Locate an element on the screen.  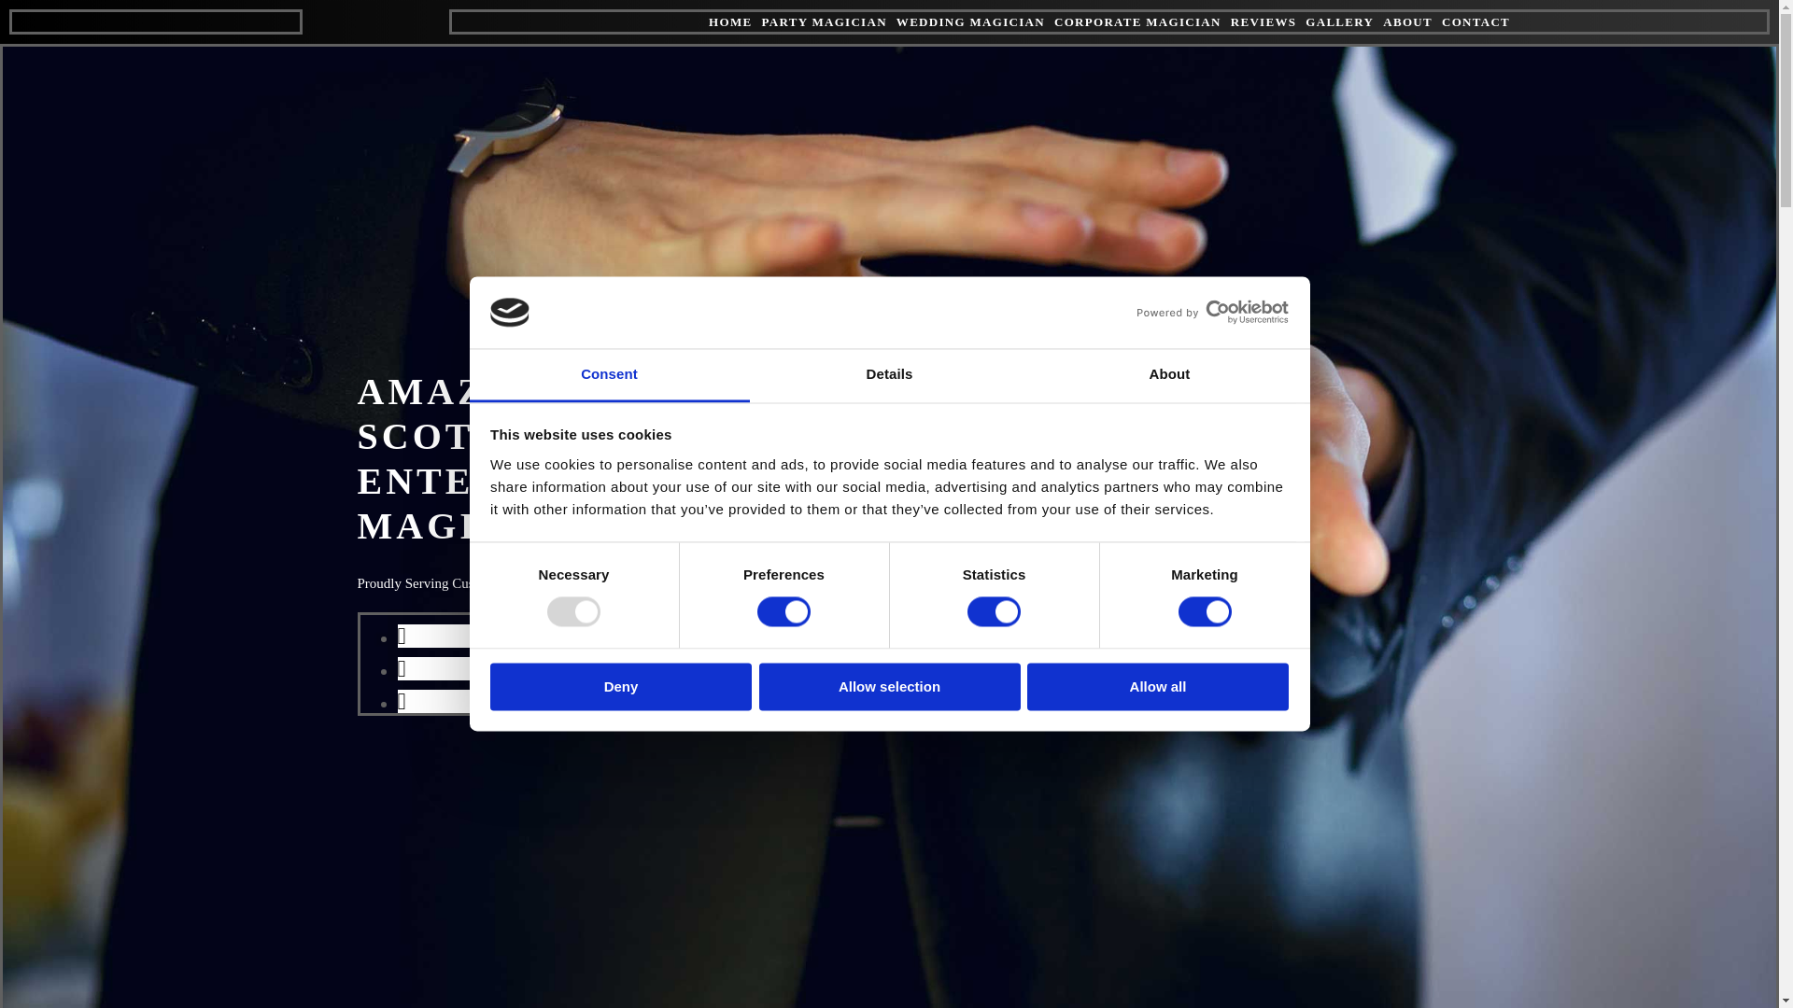
About is located at coordinates (1169, 375).